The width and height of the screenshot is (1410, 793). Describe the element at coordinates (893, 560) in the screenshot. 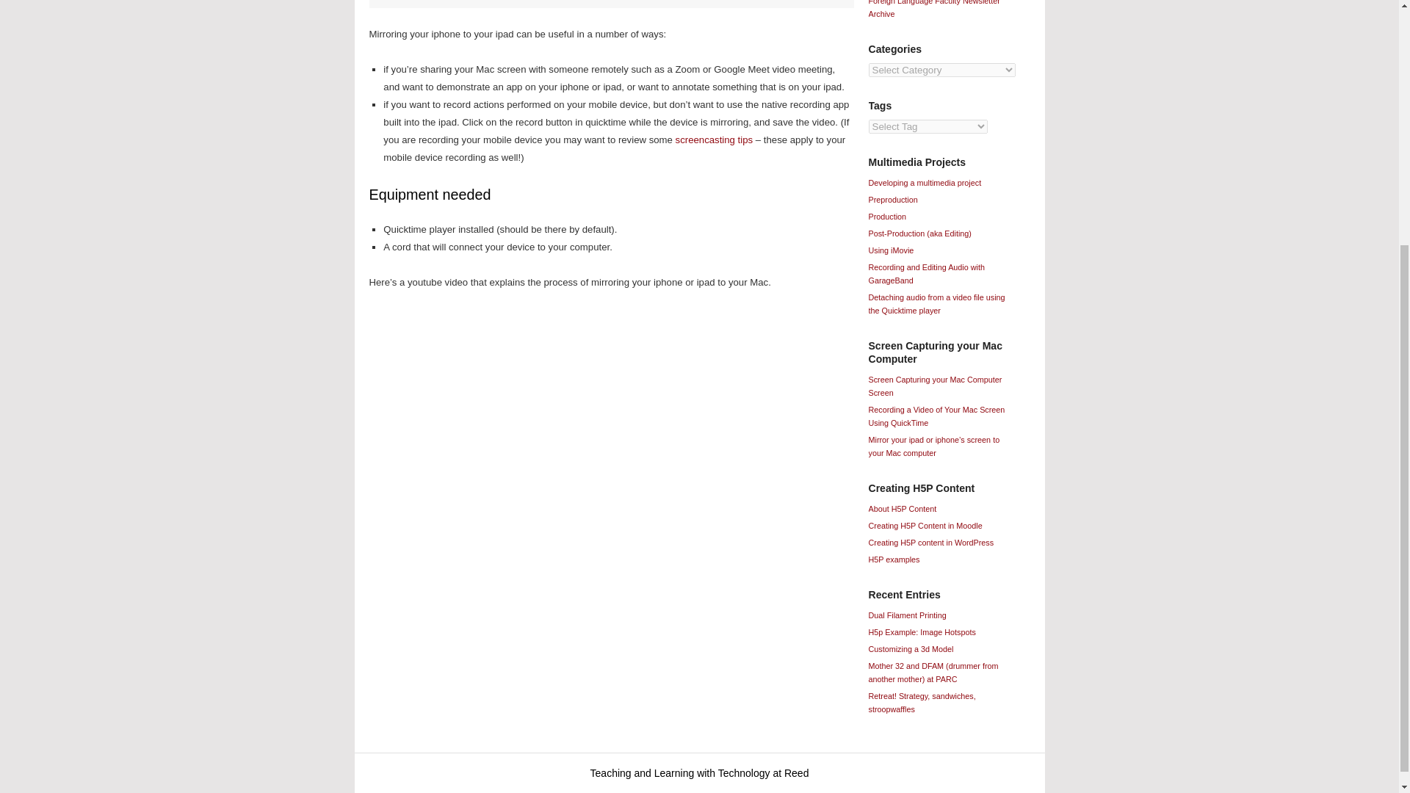

I see `H5P examples` at that location.